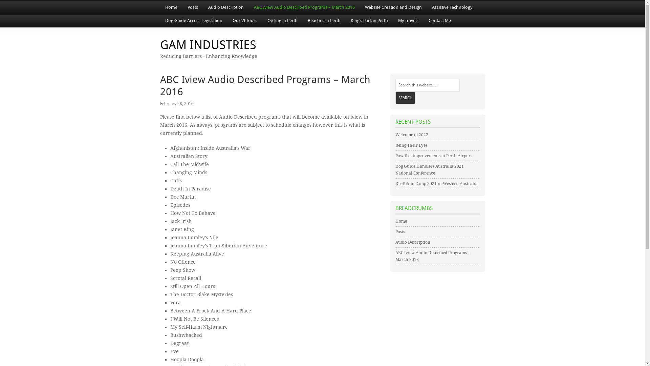 This screenshot has height=366, width=650. I want to click on Assistive Technology, so click(452, 7).